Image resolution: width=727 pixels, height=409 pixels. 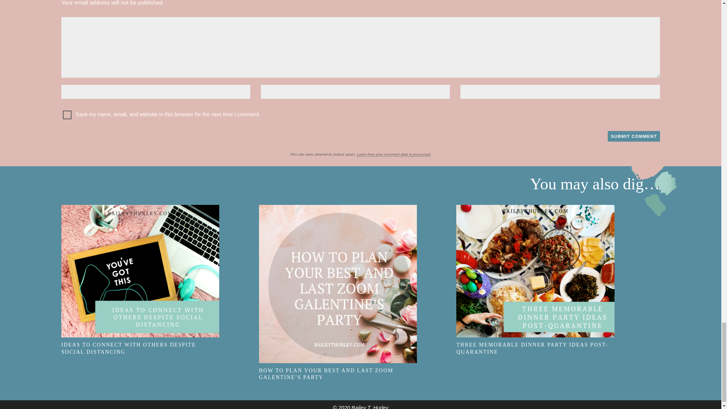 I want to click on IDEAS TO CONNECT WITH OTHERS DESPITE SOCIAL DISTANCING, so click(x=160, y=342).